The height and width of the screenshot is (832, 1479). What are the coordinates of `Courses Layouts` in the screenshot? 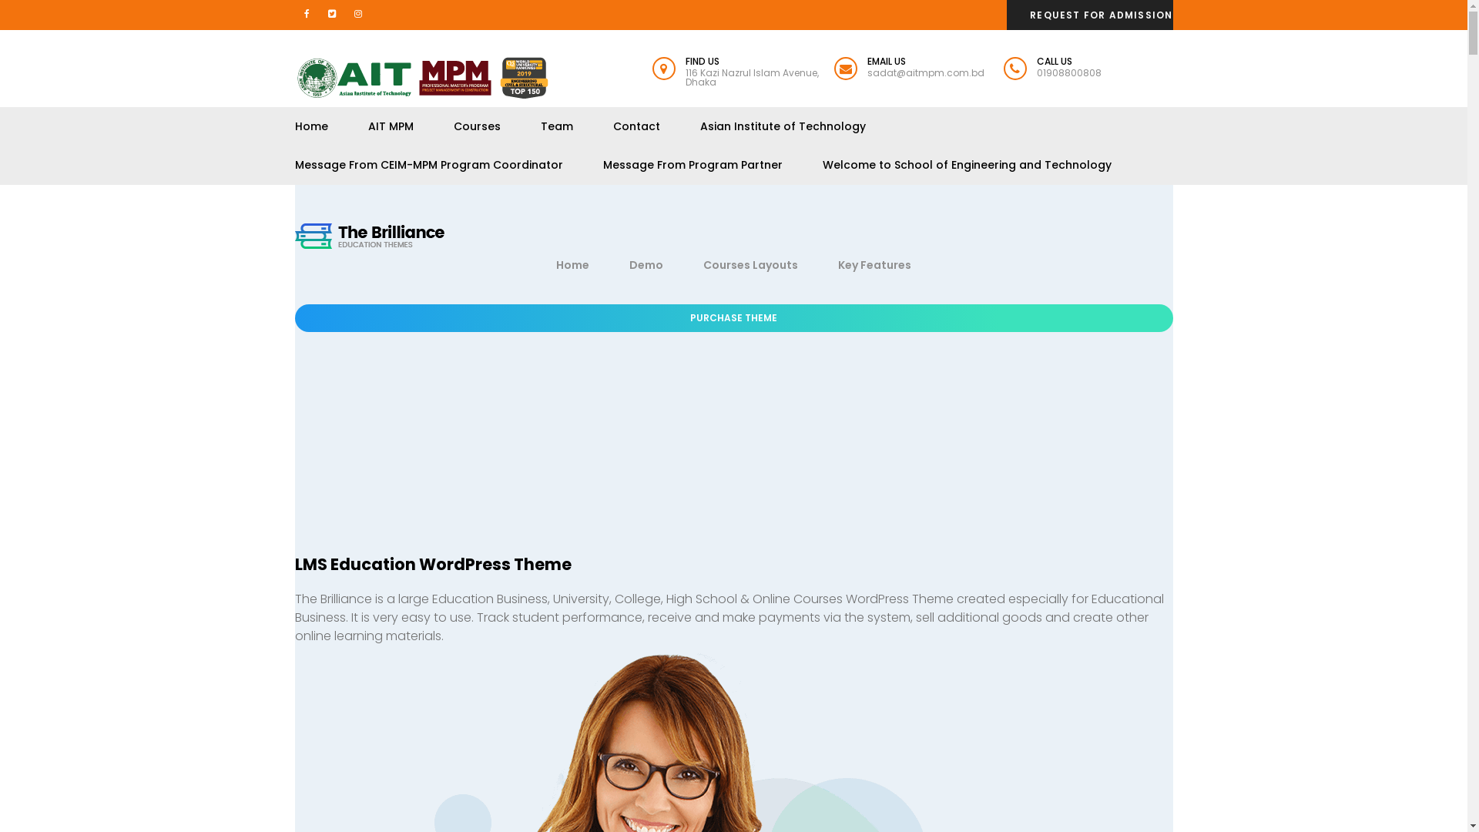 It's located at (750, 265).